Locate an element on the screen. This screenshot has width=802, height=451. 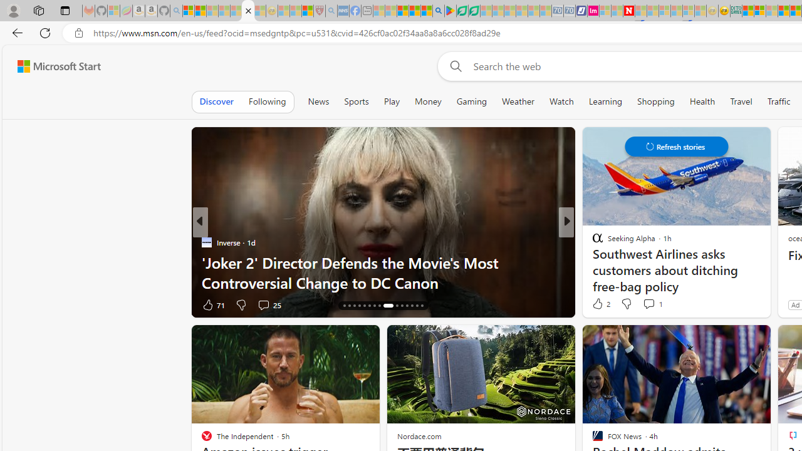
Learning is located at coordinates (605, 101).